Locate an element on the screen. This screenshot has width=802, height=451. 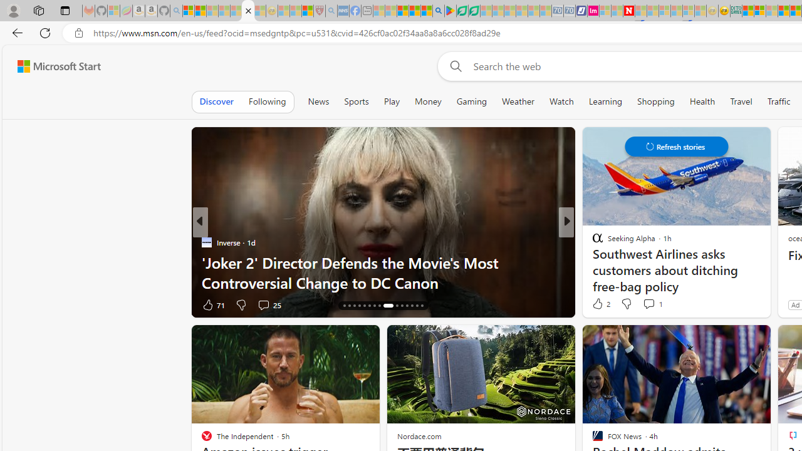
Learning is located at coordinates (605, 101).